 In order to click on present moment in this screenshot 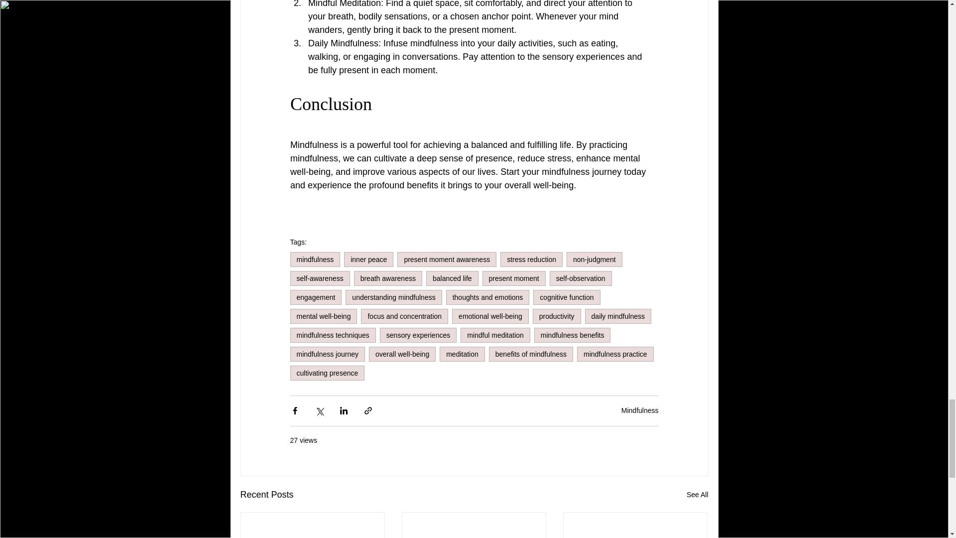, I will do `click(514, 278)`.